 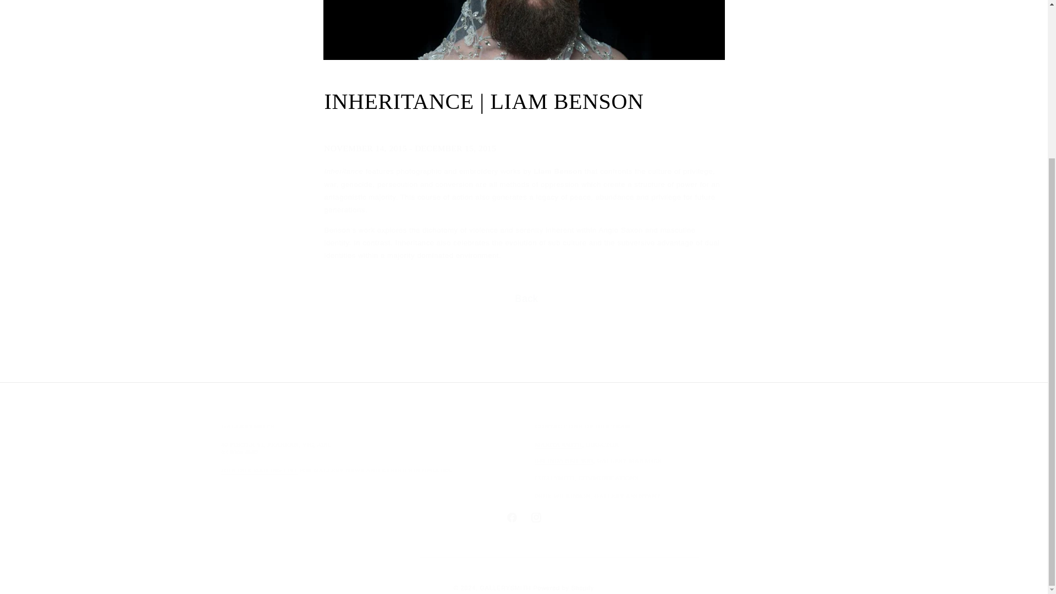 I want to click on Email Lulu Smith, so click(x=558, y=444).